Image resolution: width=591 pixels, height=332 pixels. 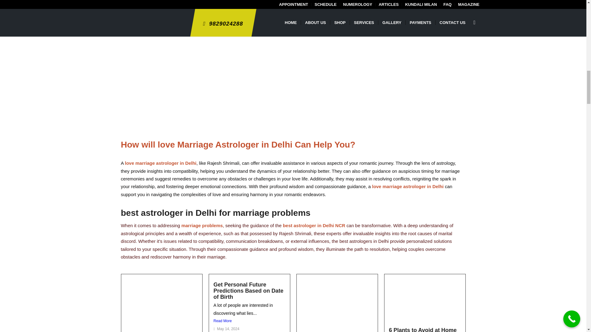 I want to click on best astrologer in Delhi NCR, so click(x=314, y=225).